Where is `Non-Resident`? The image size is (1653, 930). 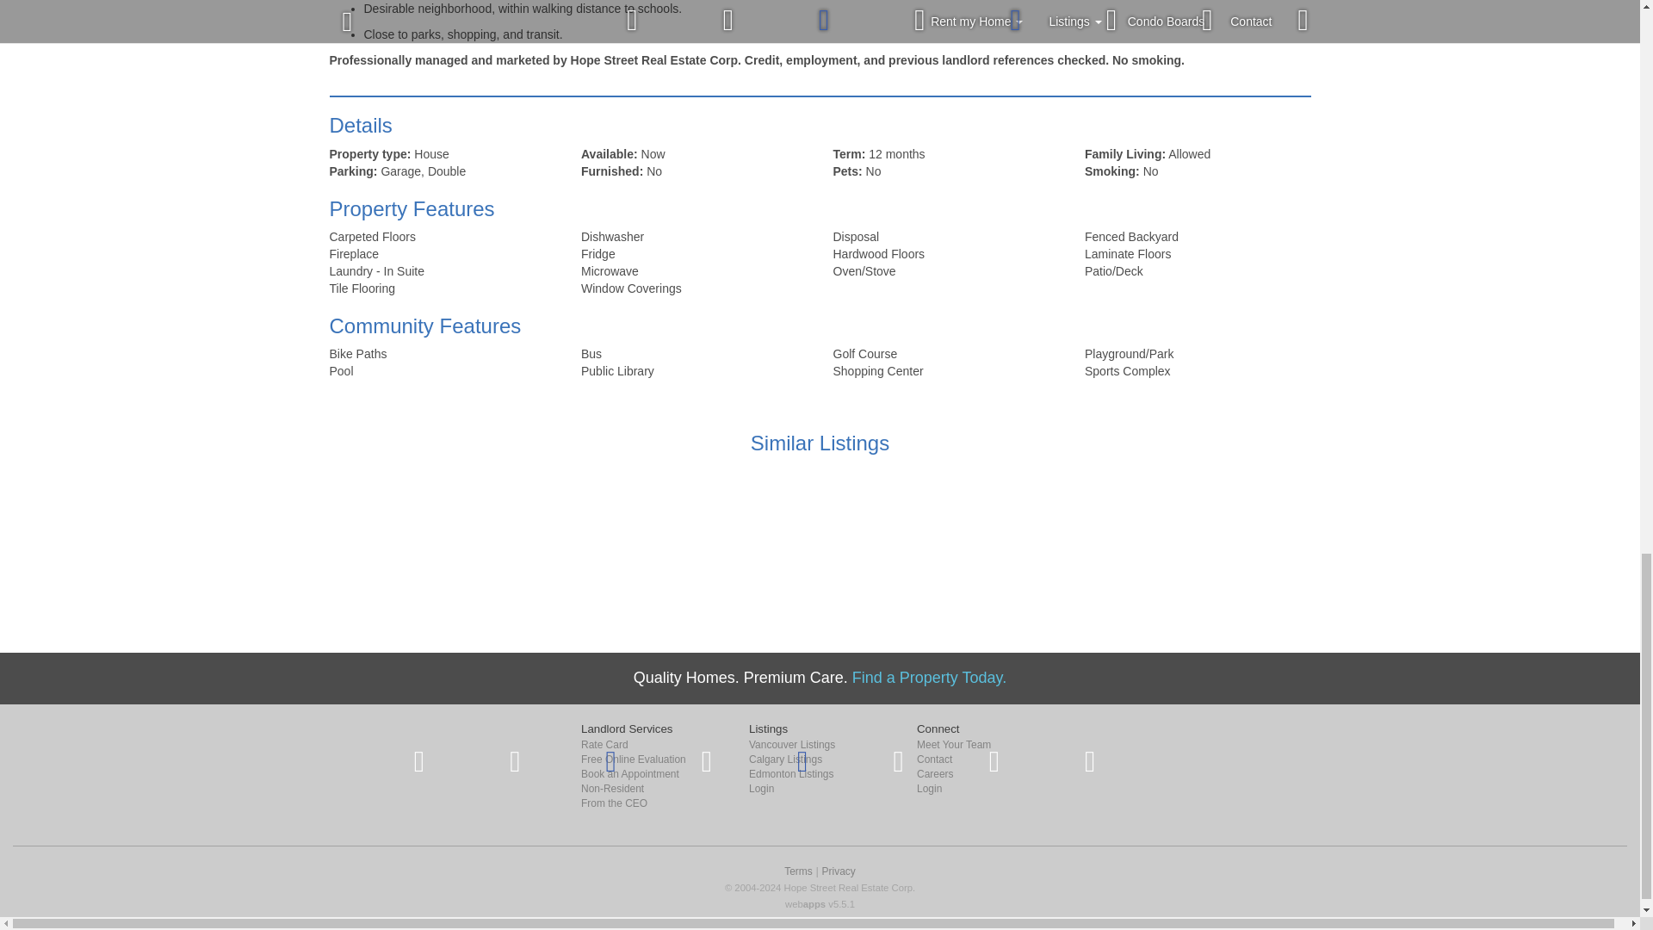 Non-Resident is located at coordinates (653, 789).